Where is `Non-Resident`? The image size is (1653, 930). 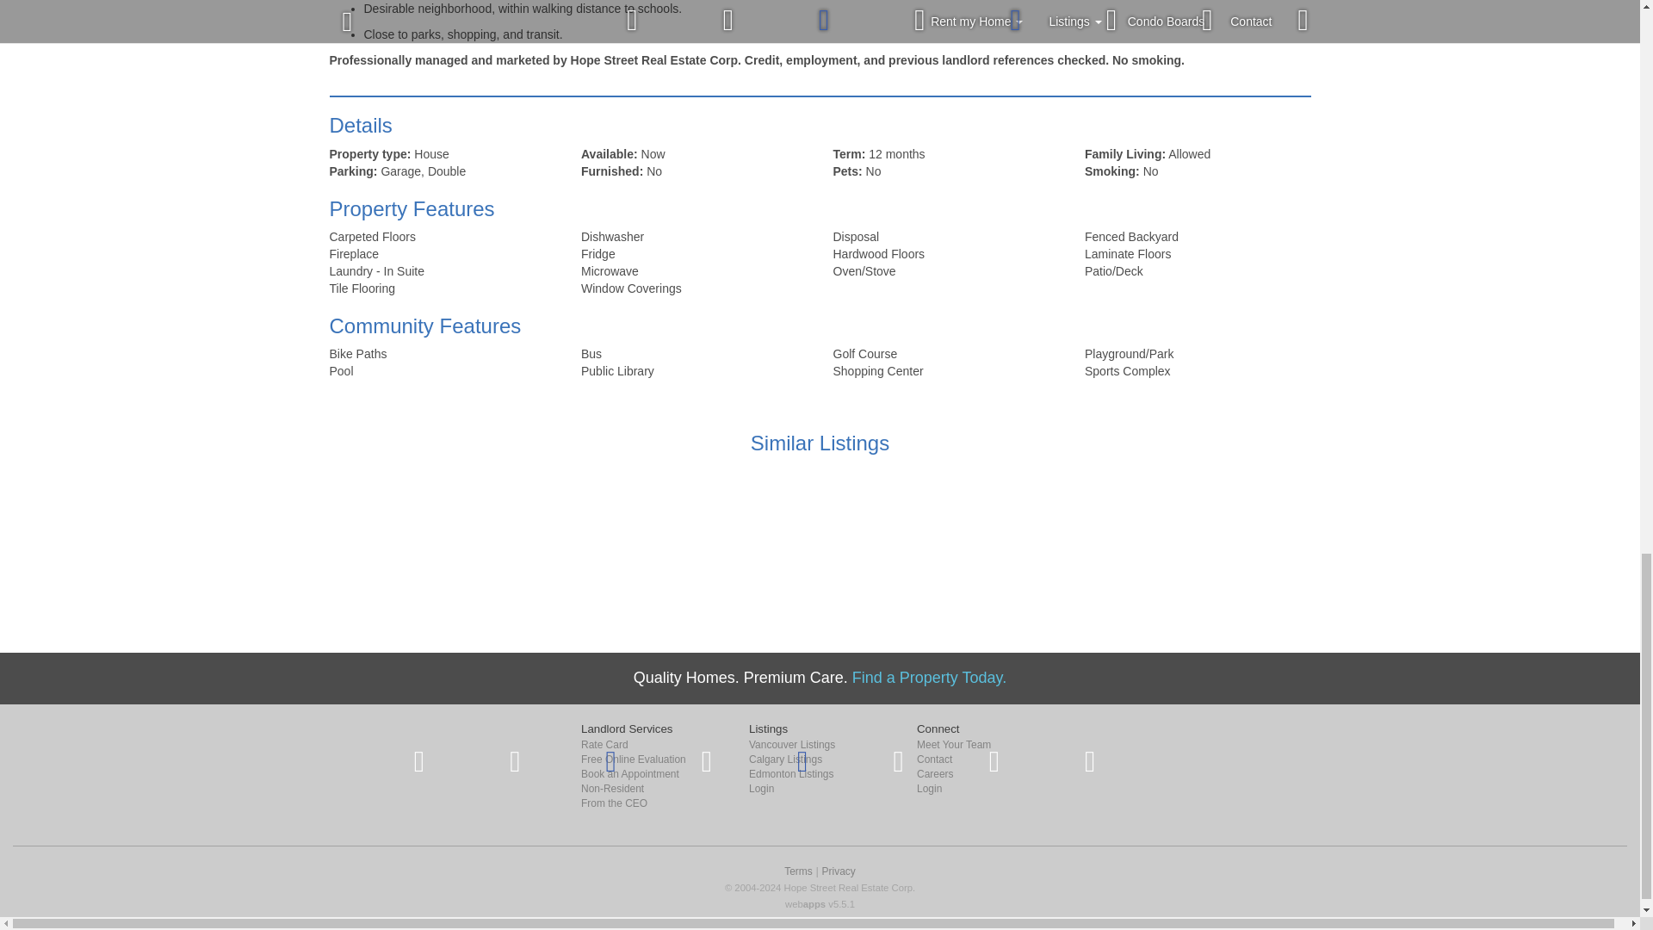 Non-Resident is located at coordinates (653, 789).